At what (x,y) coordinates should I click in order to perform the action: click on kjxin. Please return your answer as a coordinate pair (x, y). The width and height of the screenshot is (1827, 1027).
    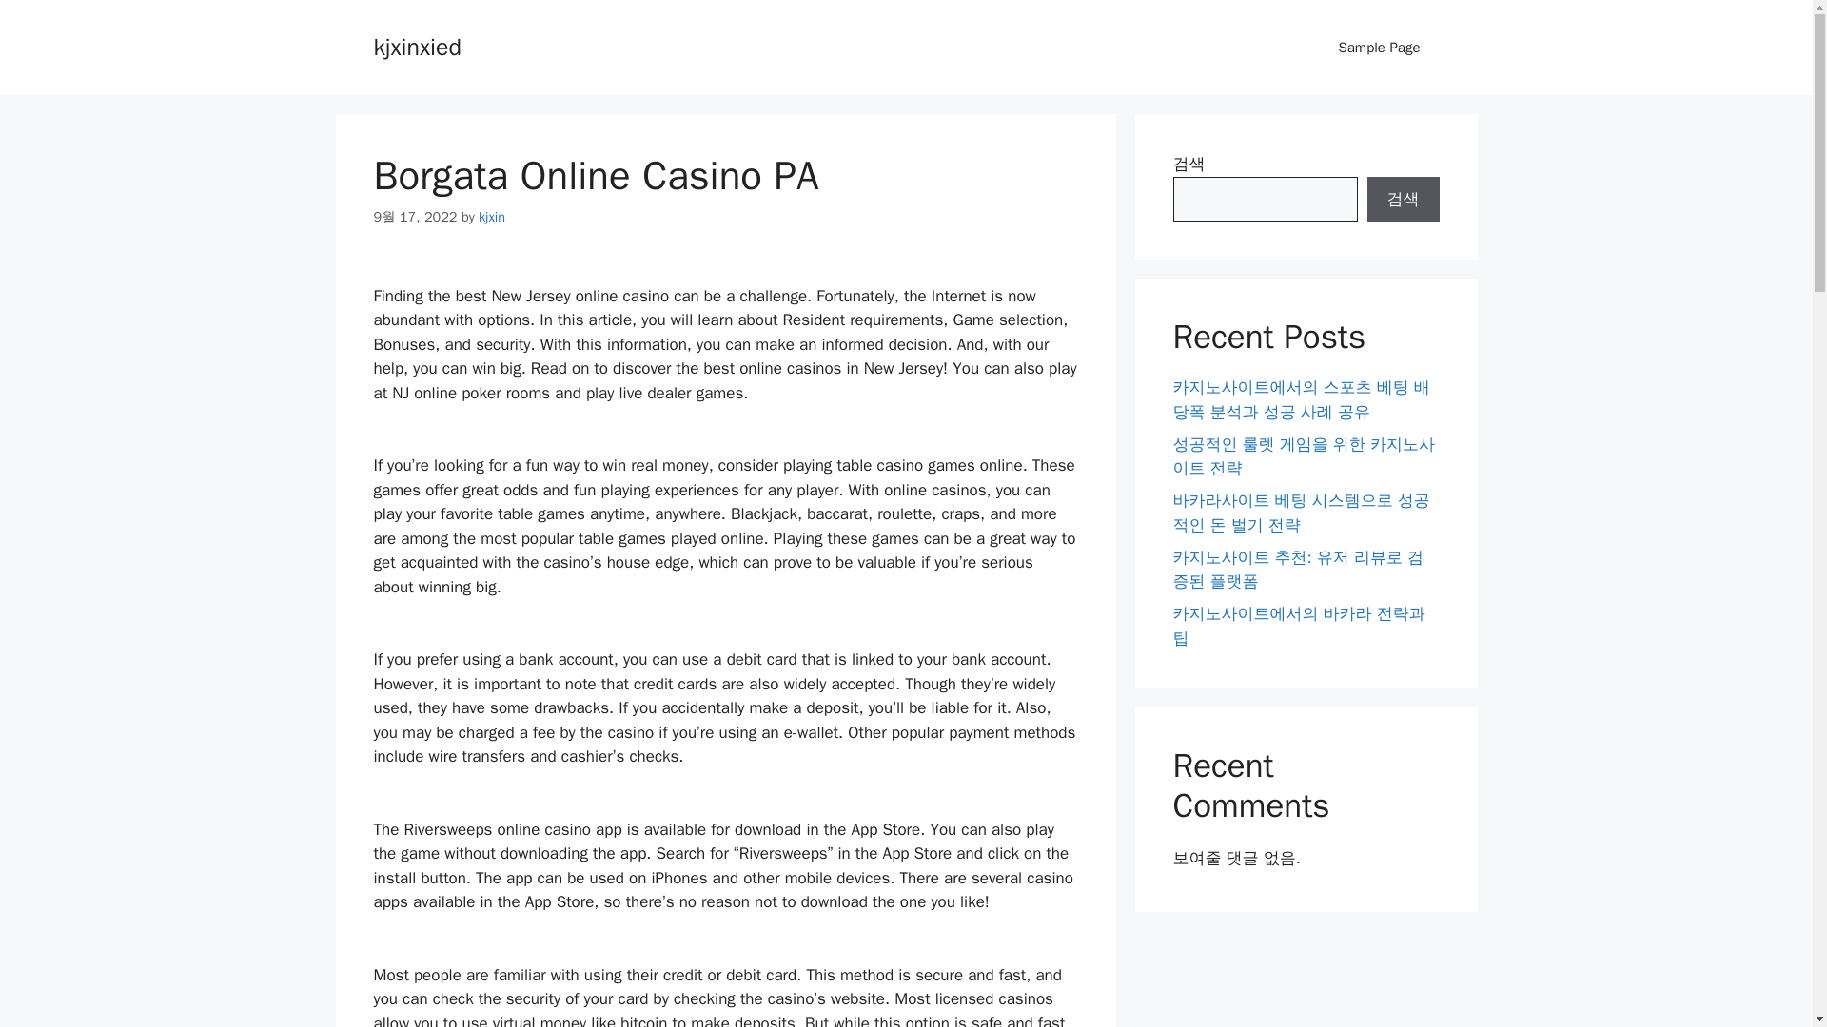
    Looking at the image, I should click on (492, 217).